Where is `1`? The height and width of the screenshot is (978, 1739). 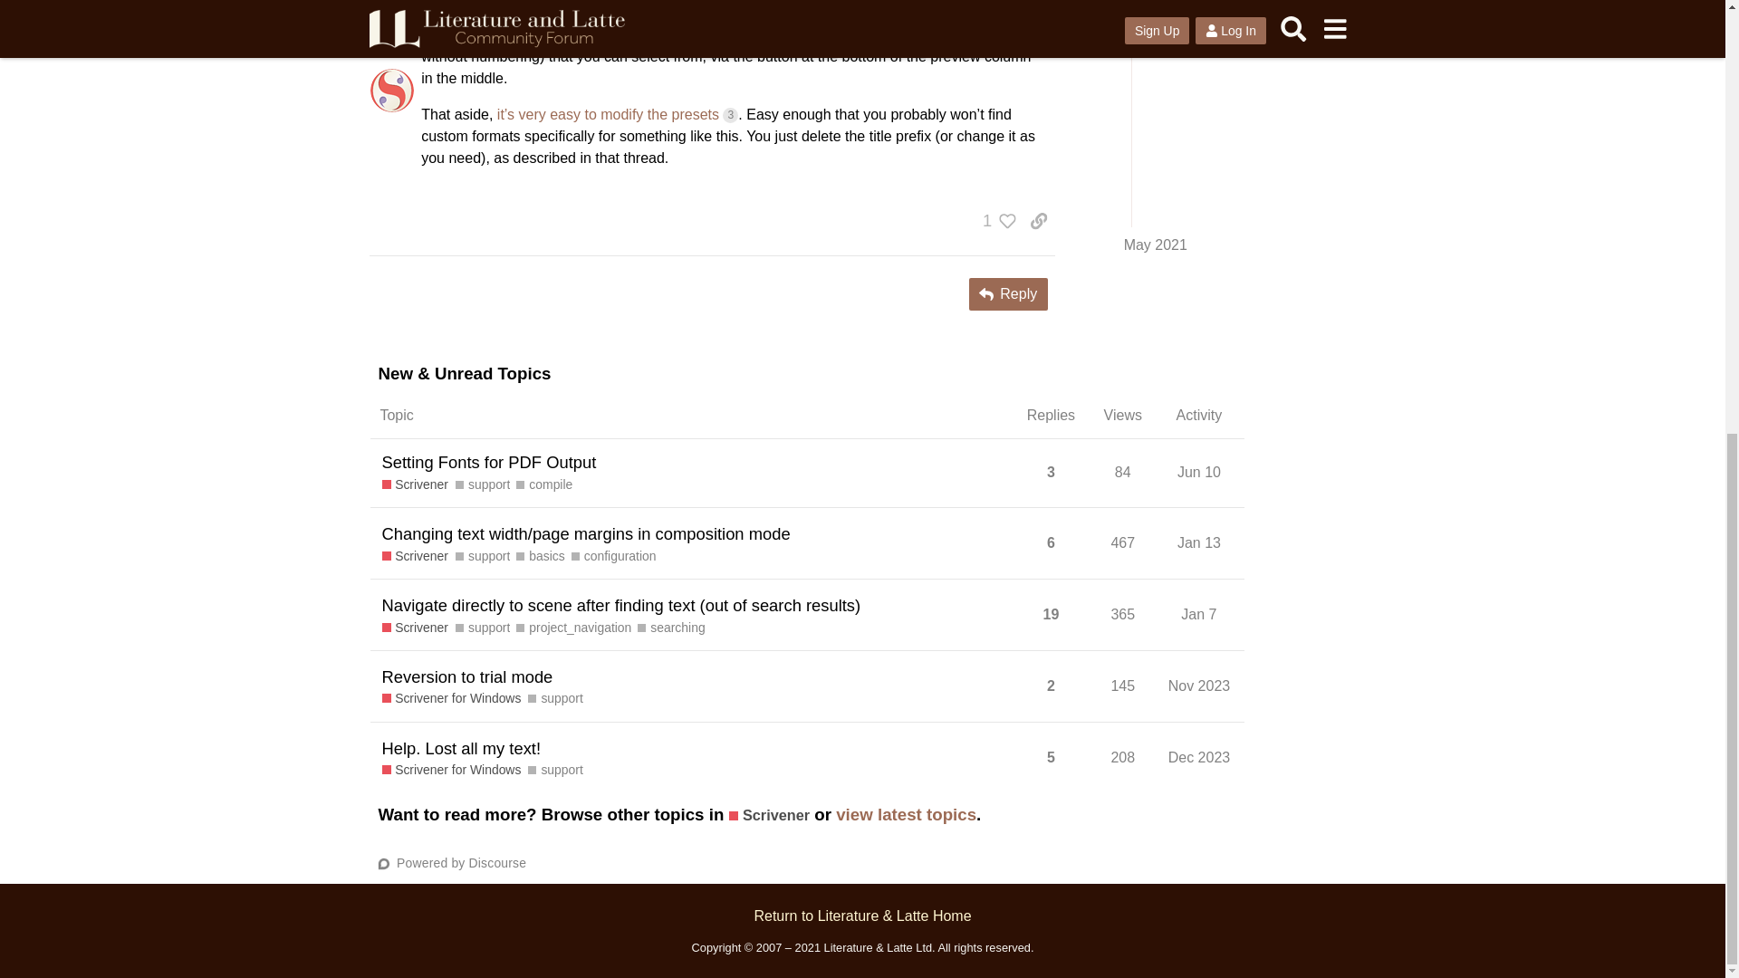
1 is located at coordinates (994, 221).